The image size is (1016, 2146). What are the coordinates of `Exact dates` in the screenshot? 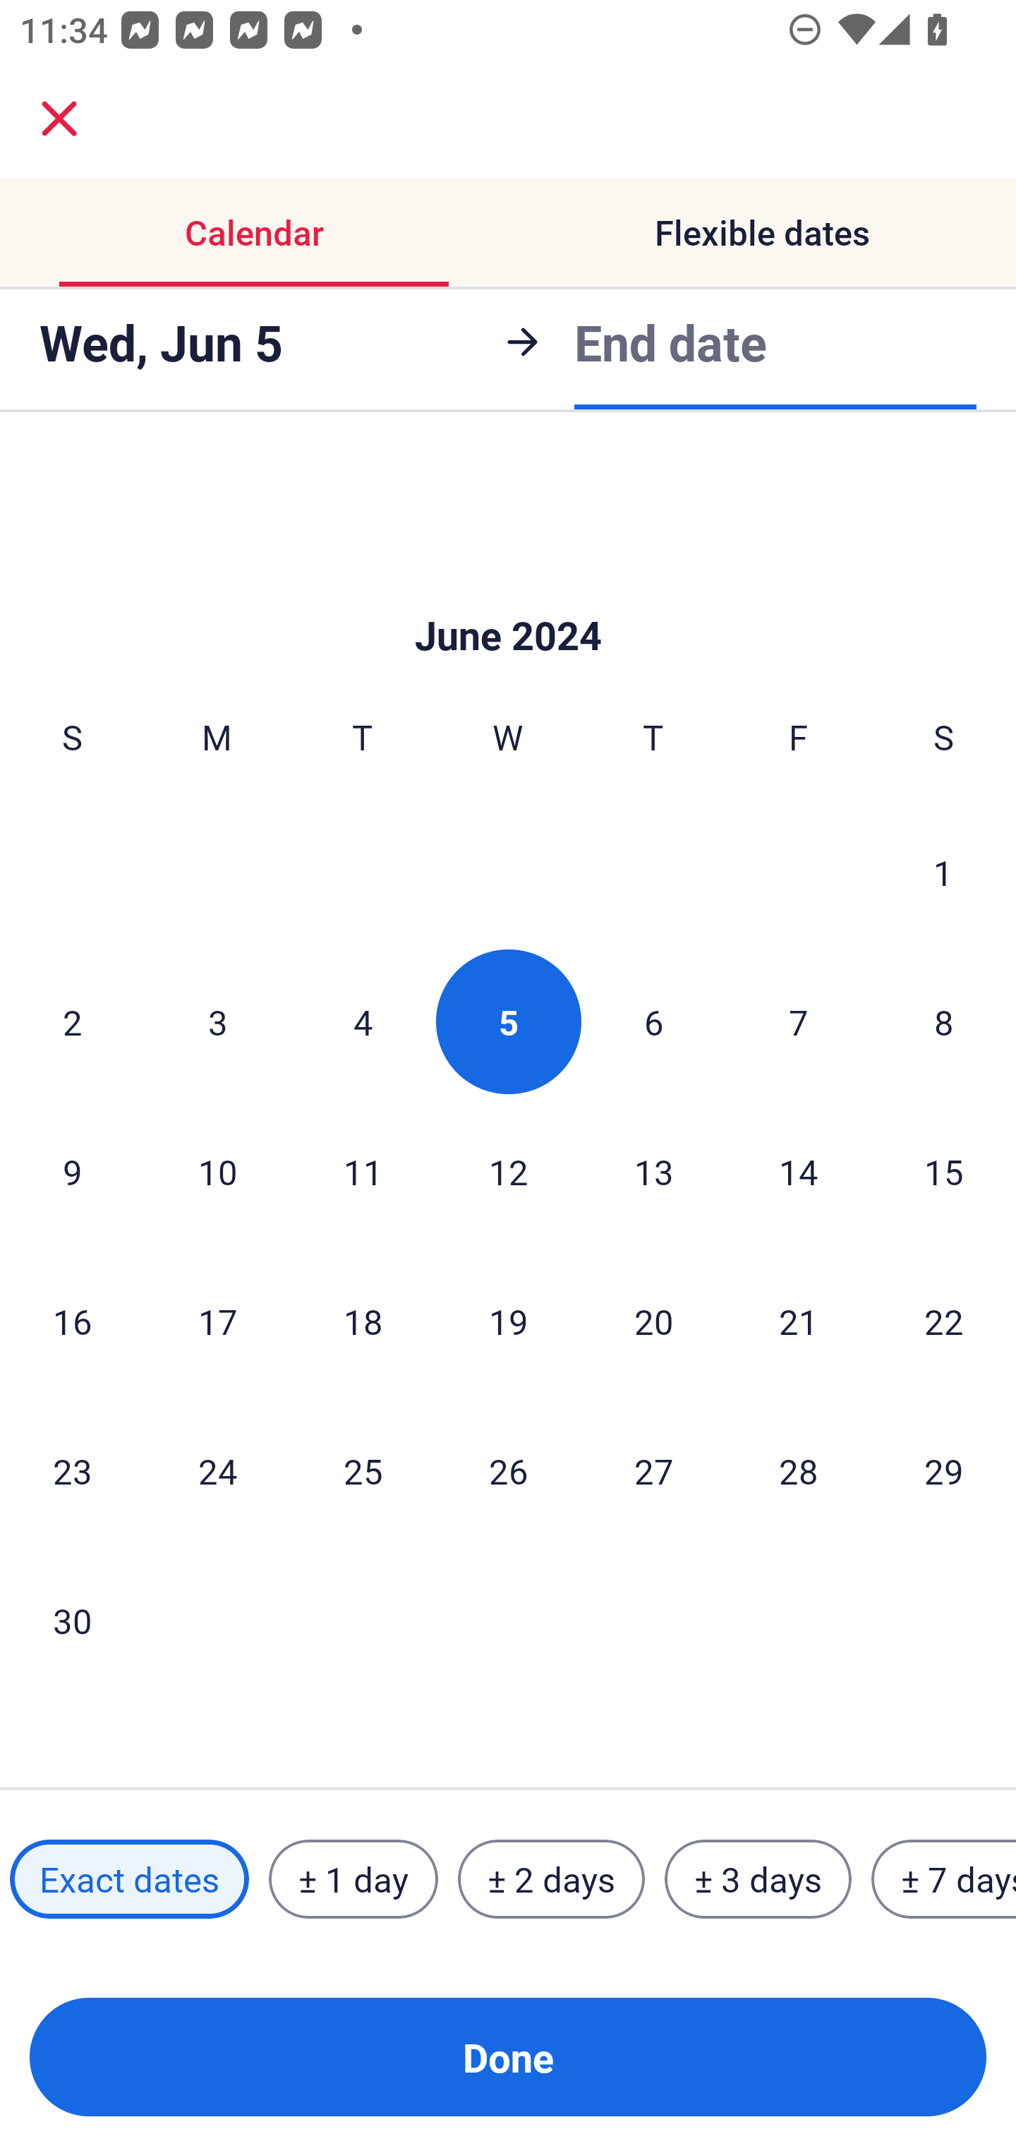 It's located at (129, 1878).